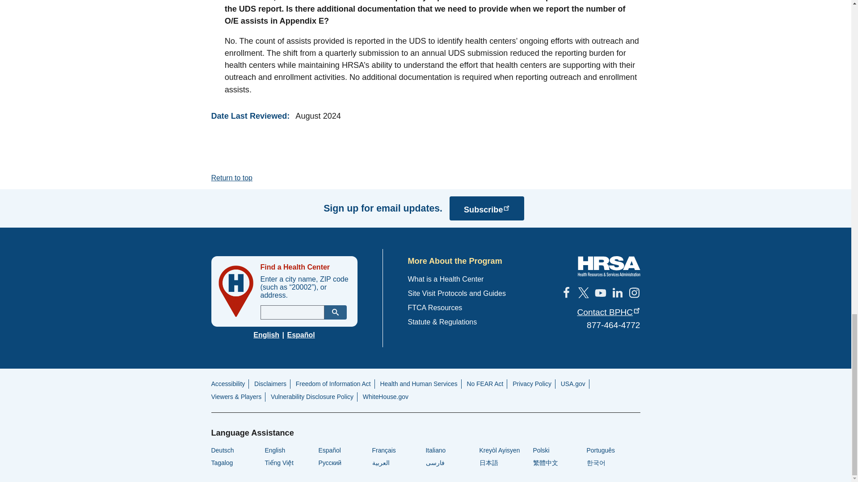 This screenshot has height=482, width=858. I want to click on YouTube, so click(600, 292).